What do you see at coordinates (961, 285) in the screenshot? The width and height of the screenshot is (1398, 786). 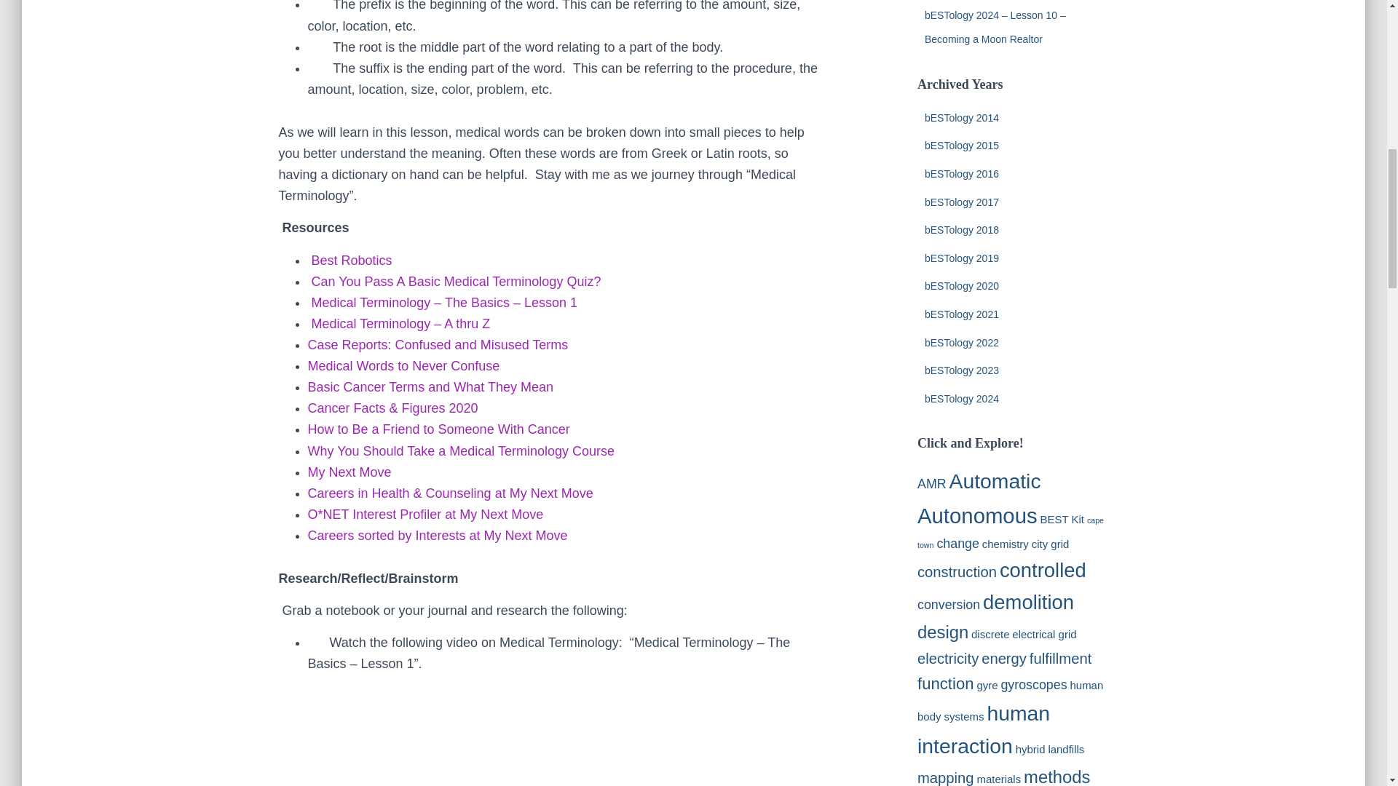 I see `All lessons from the BEST 2020 season` at bounding box center [961, 285].